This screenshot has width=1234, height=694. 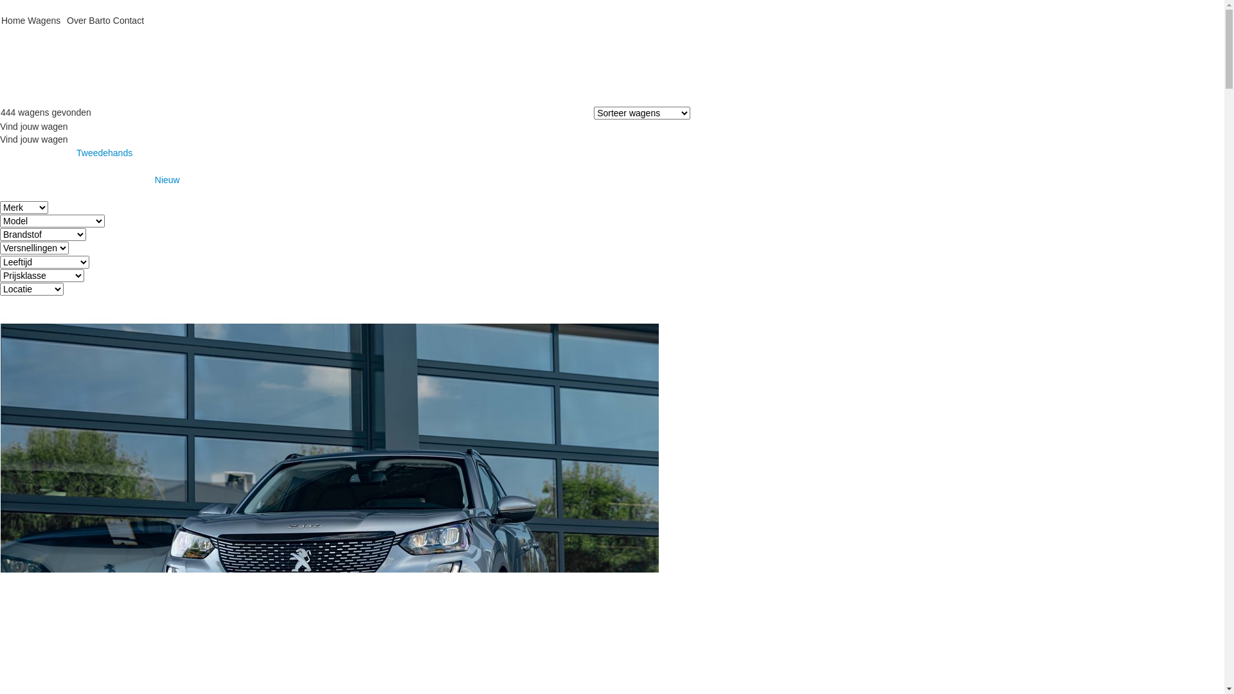 I want to click on Nieuwe stockwagens, so click(x=185, y=99).